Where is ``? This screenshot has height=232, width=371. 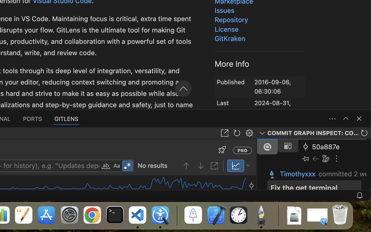  is located at coordinates (148, 60).